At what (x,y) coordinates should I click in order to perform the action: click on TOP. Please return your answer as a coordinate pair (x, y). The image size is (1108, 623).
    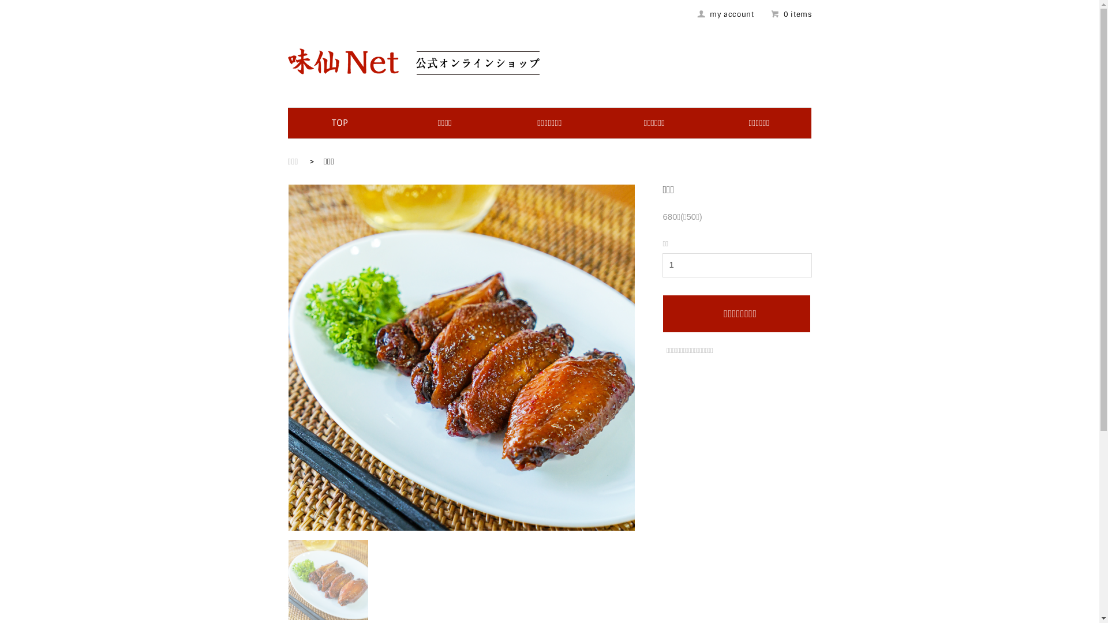
    Looking at the image, I should click on (340, 123).